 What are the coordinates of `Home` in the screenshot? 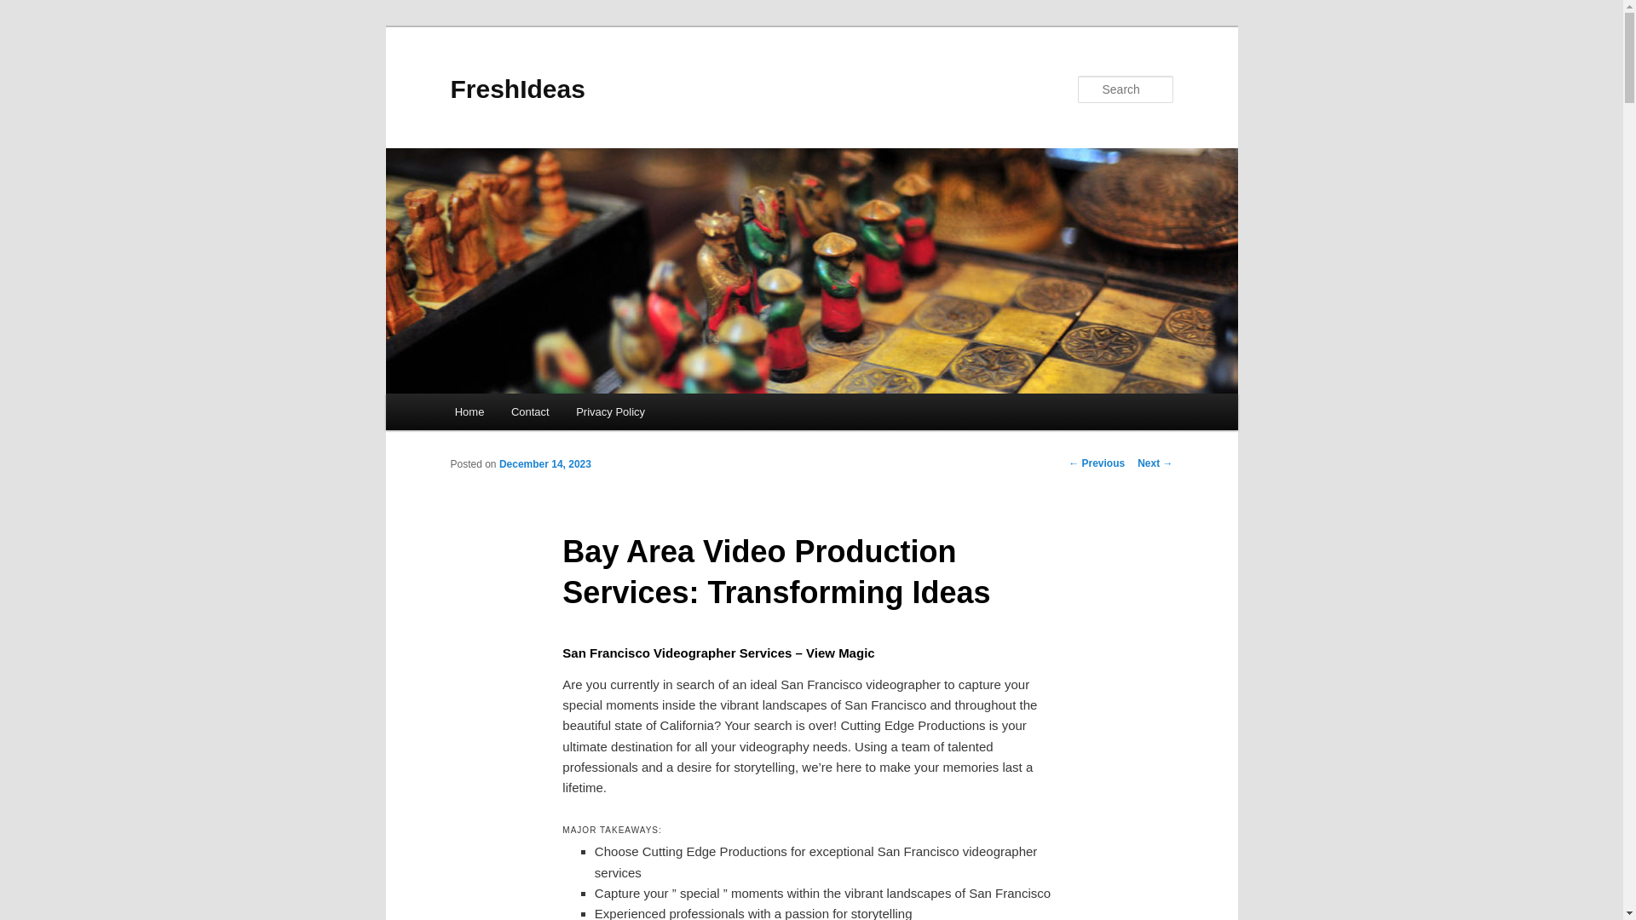 It's located at (469, 412).